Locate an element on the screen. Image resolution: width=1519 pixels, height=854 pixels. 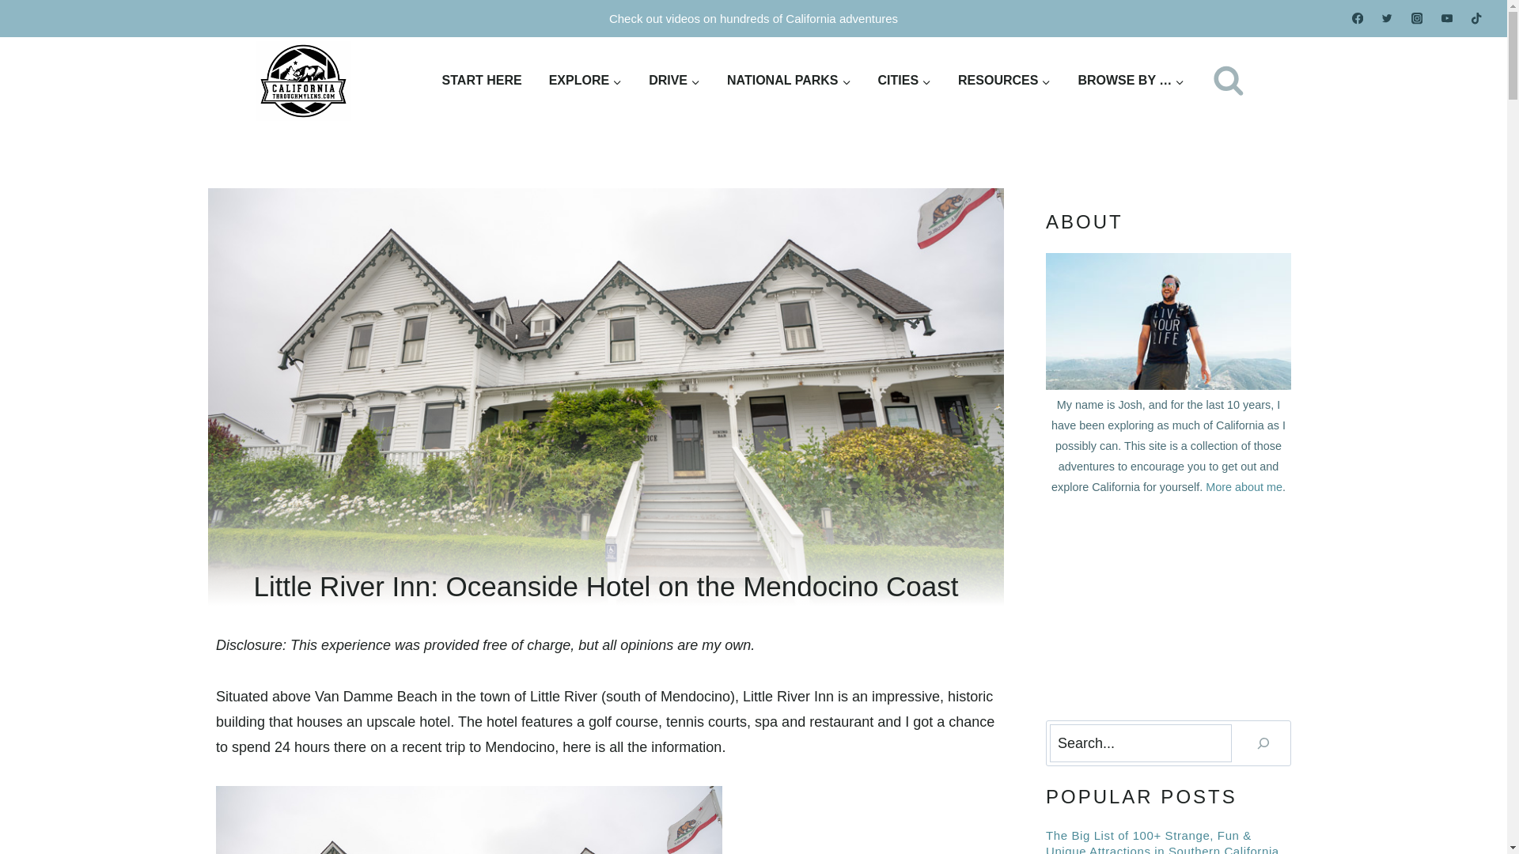
CITIES is located at coordinates (904, 81).